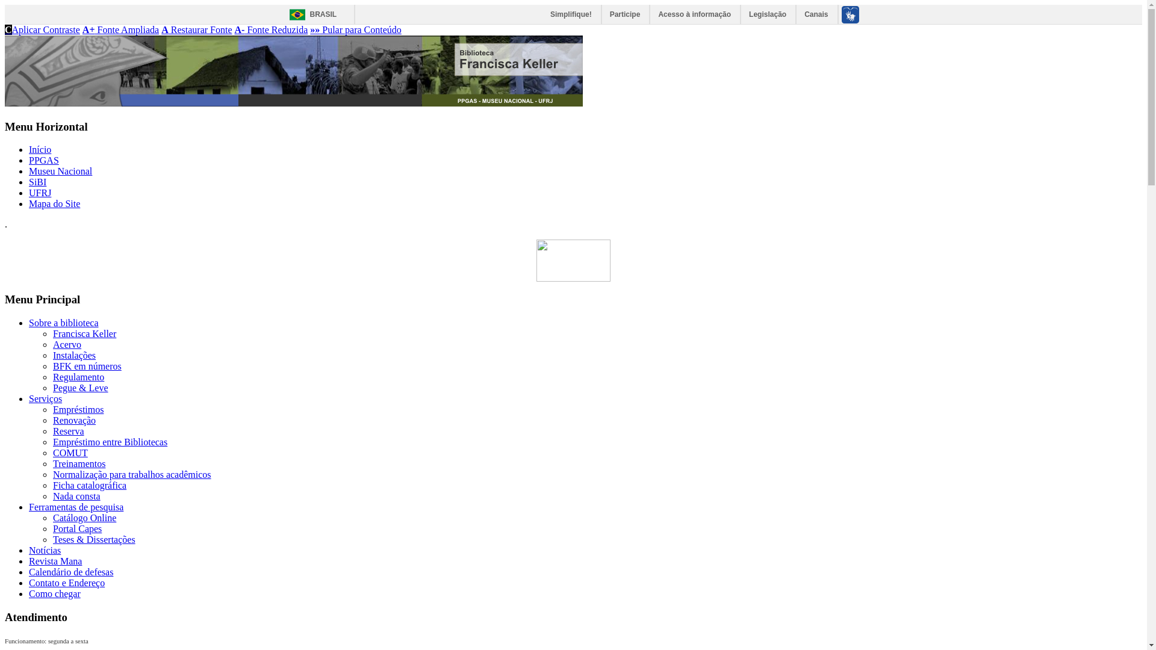 The height and width of the screenshot is (650, 1156). I want to click on Reserva, so click(69, 431).